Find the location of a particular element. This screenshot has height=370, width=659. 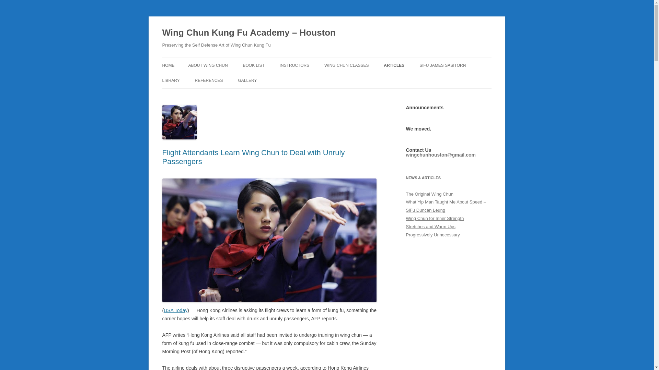

LIBRARY is located at coordinates (171, 80).